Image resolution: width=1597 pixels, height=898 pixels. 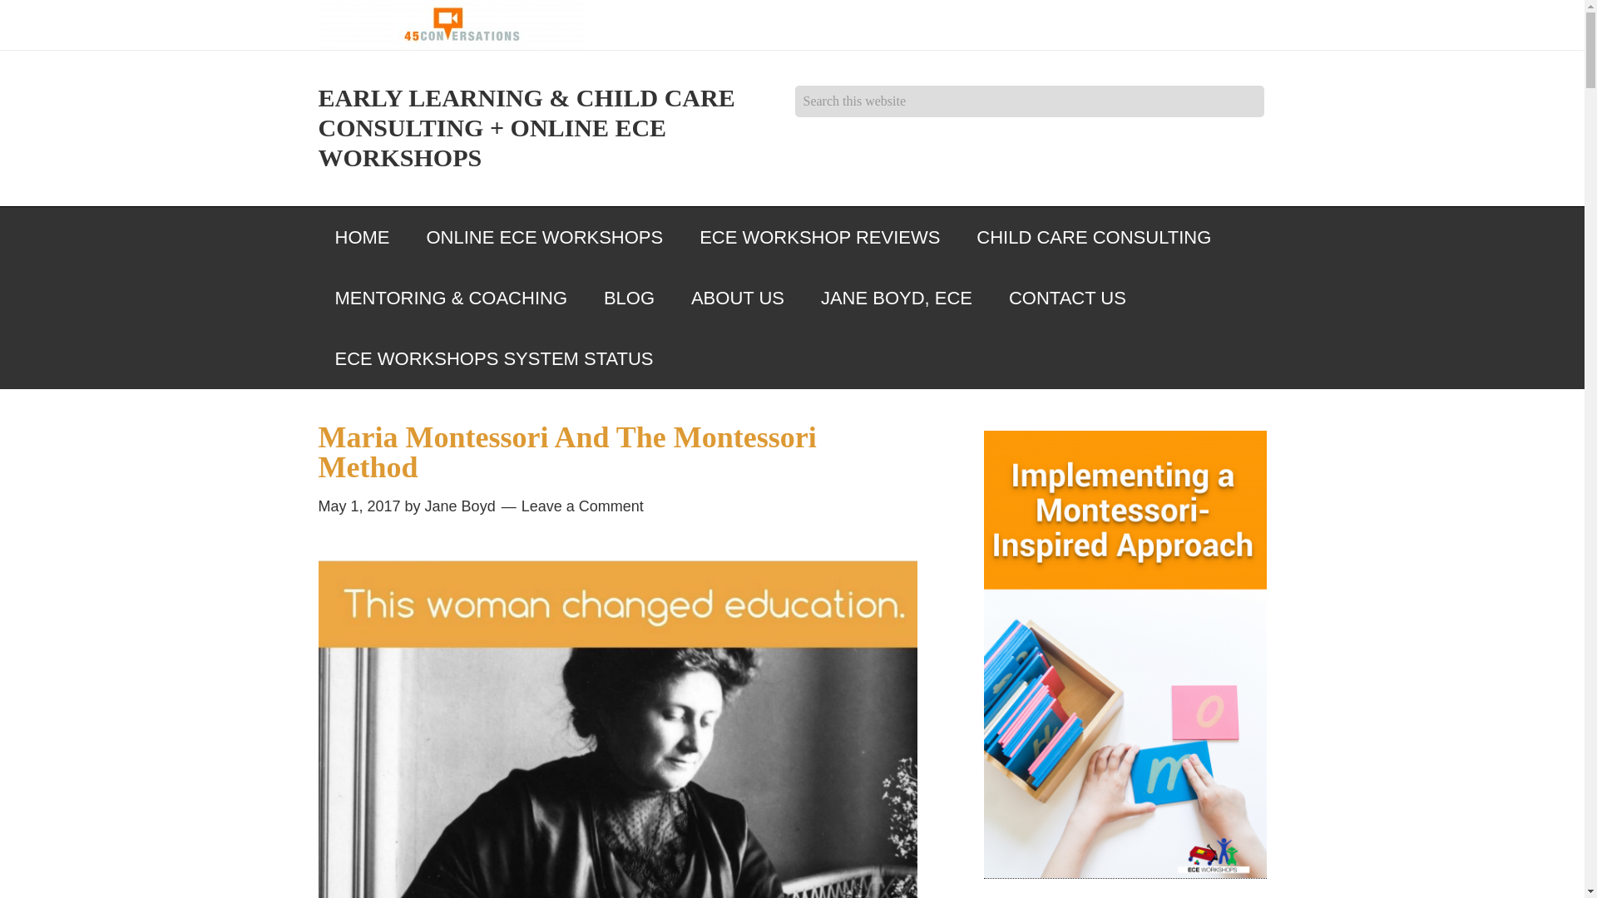 I want to click on CHILD CARE CONSULTING, so click(x=1093, y=237).